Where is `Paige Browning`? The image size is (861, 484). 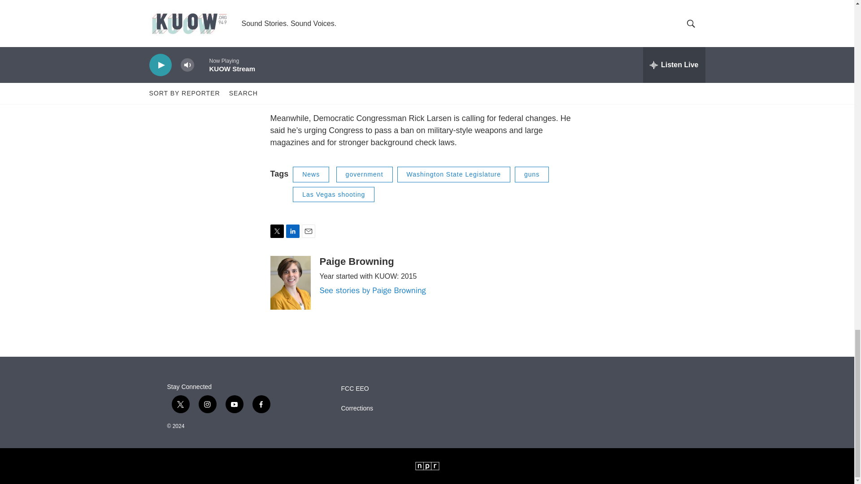 Paige Browning is located at coordinates (356, 262).